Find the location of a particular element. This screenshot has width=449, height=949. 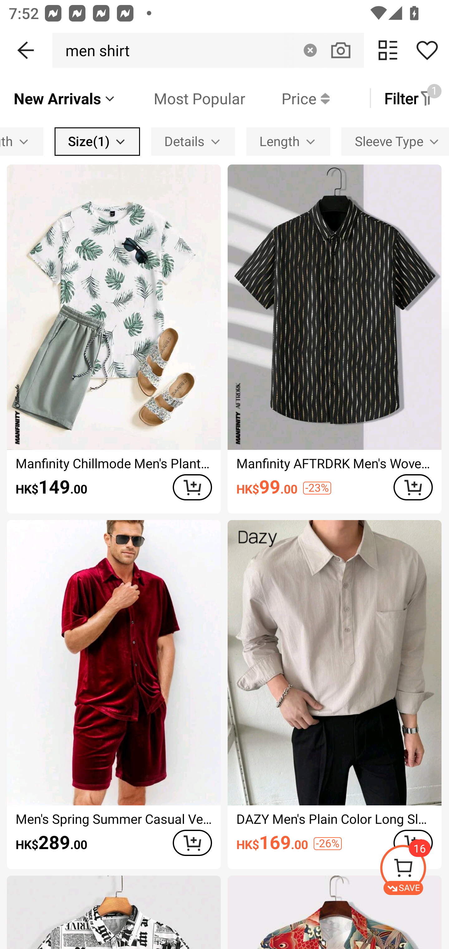

SAVE is located at coordinates (414, 870).